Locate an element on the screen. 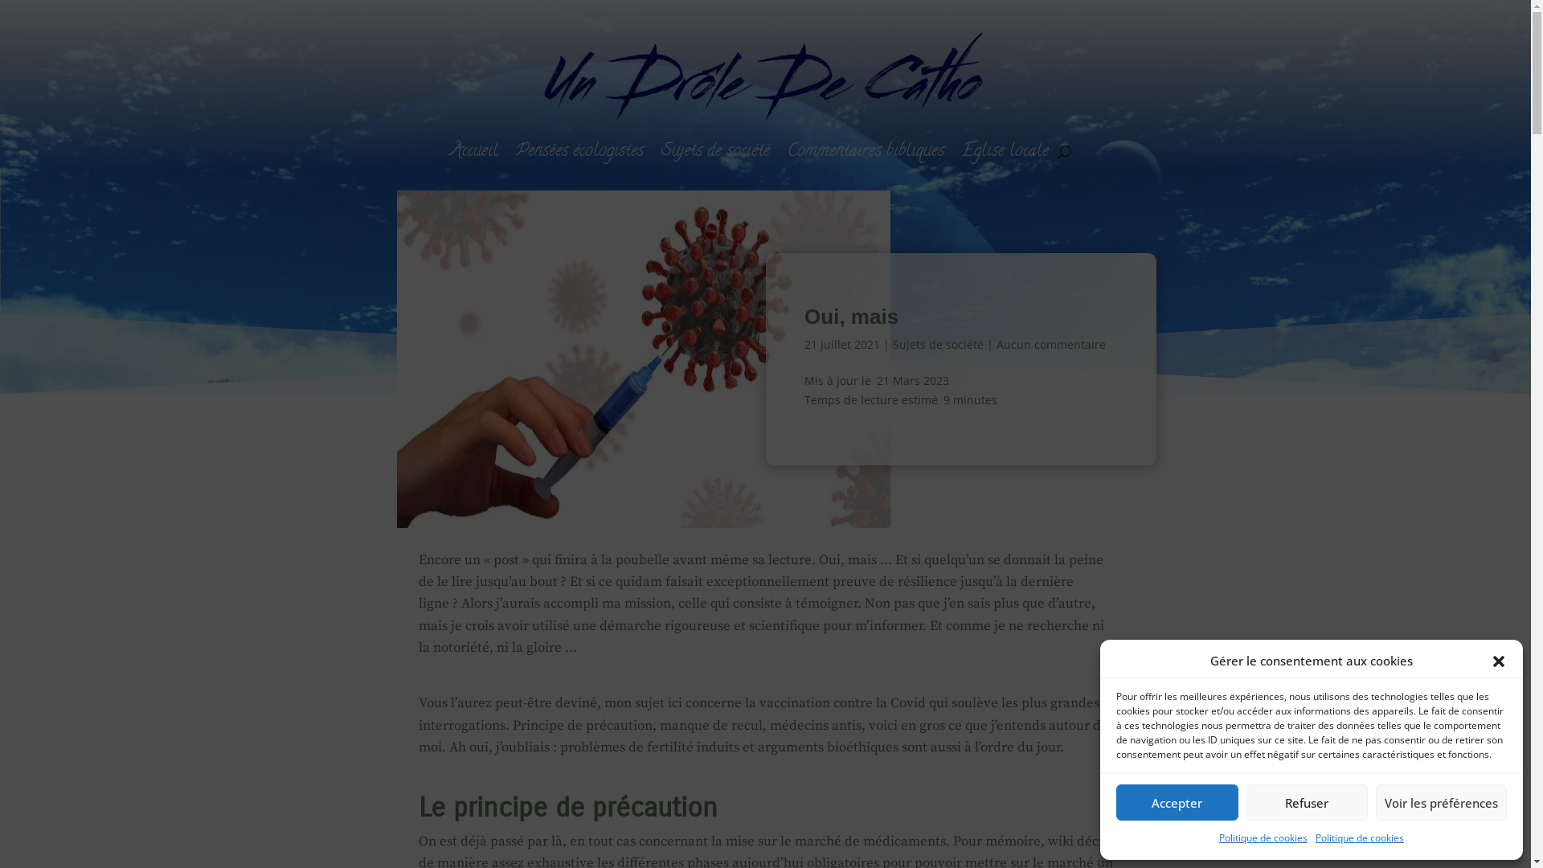  Politique de cookies is located at coordinates (1360, 838).